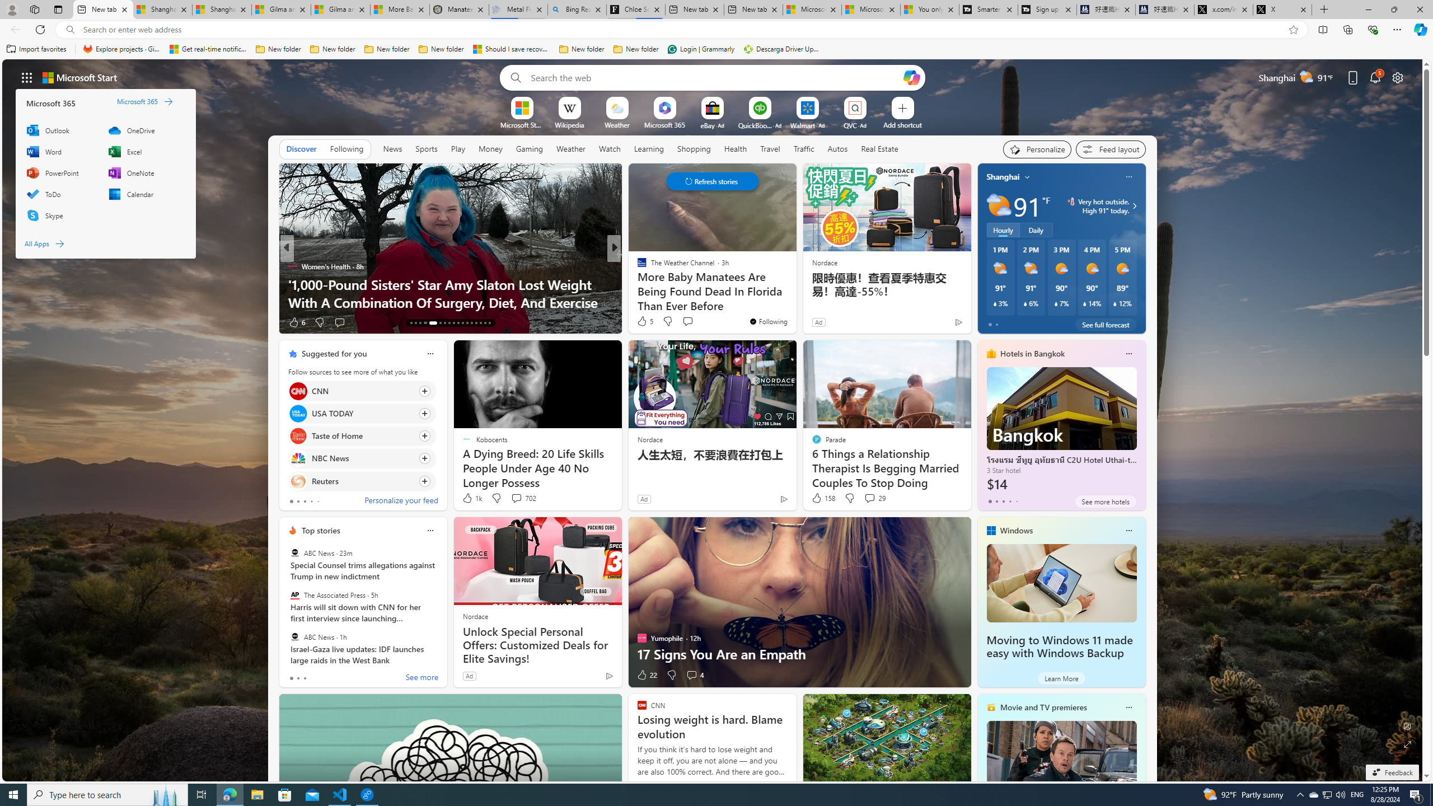 The height and width of the screenshot is (806, 1433). Describe the element at coordinates (643, 322) in the screenshot. I see `17 Like` at that location.